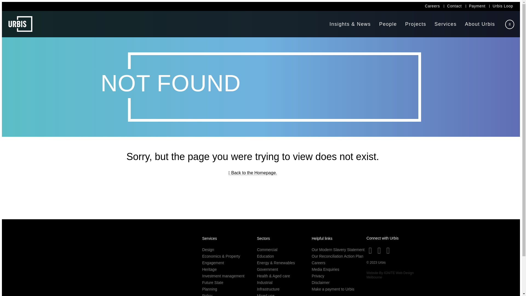 This screenshot has height=296, width=526. What do you see at coordinates (477, 6) in the screenshot?
I see `Payment` at bounding box center [477, 6].